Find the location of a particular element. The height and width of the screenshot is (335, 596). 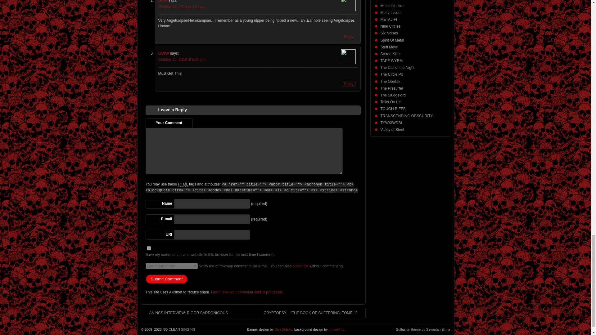

subscribe is located at coordinates (300, 266).